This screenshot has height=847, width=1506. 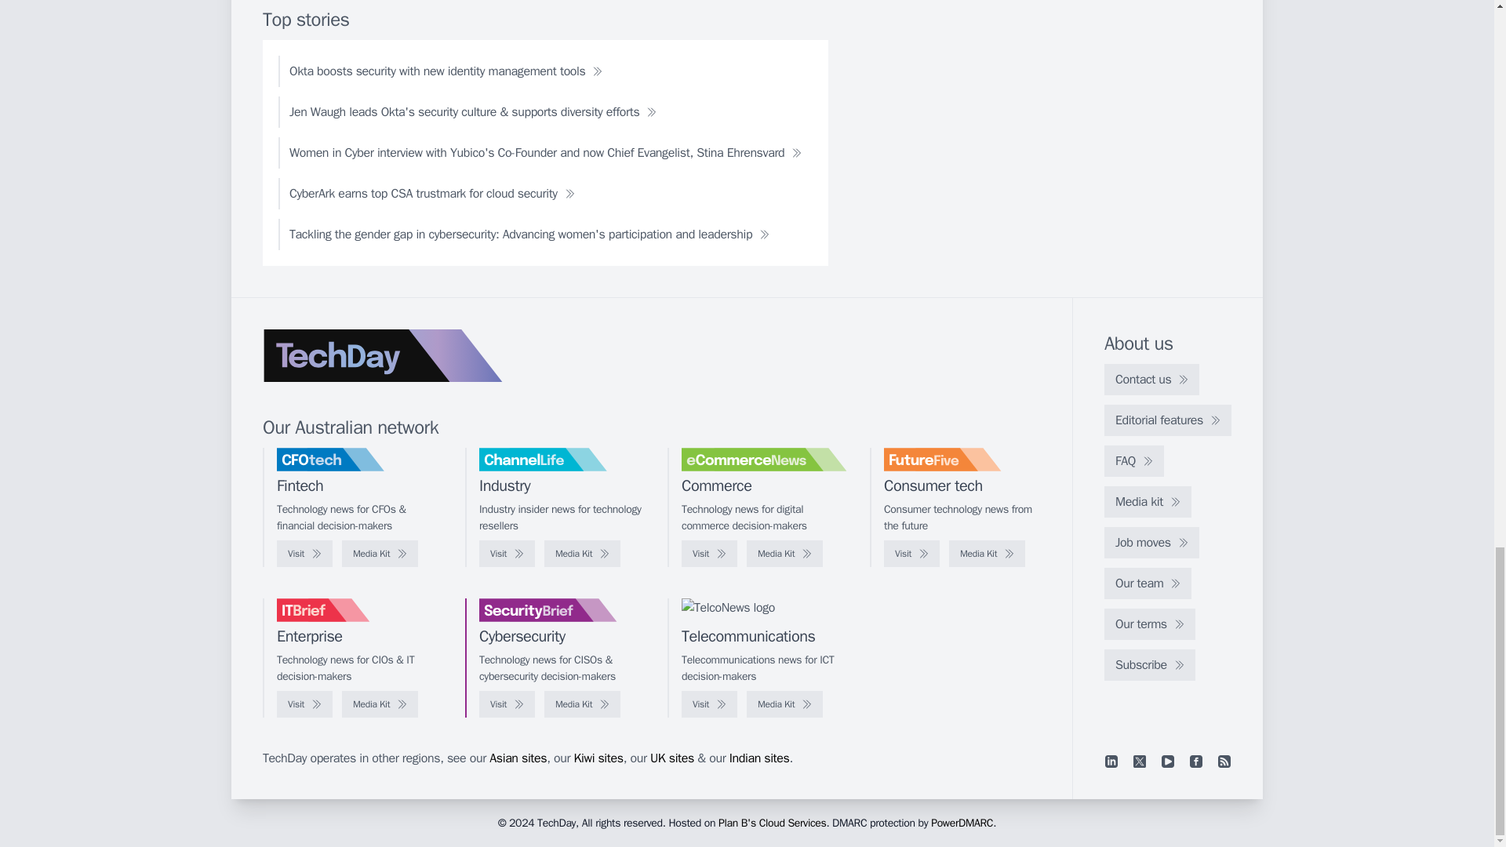 I want to click on Media Kit, so click(x=582, y=554).